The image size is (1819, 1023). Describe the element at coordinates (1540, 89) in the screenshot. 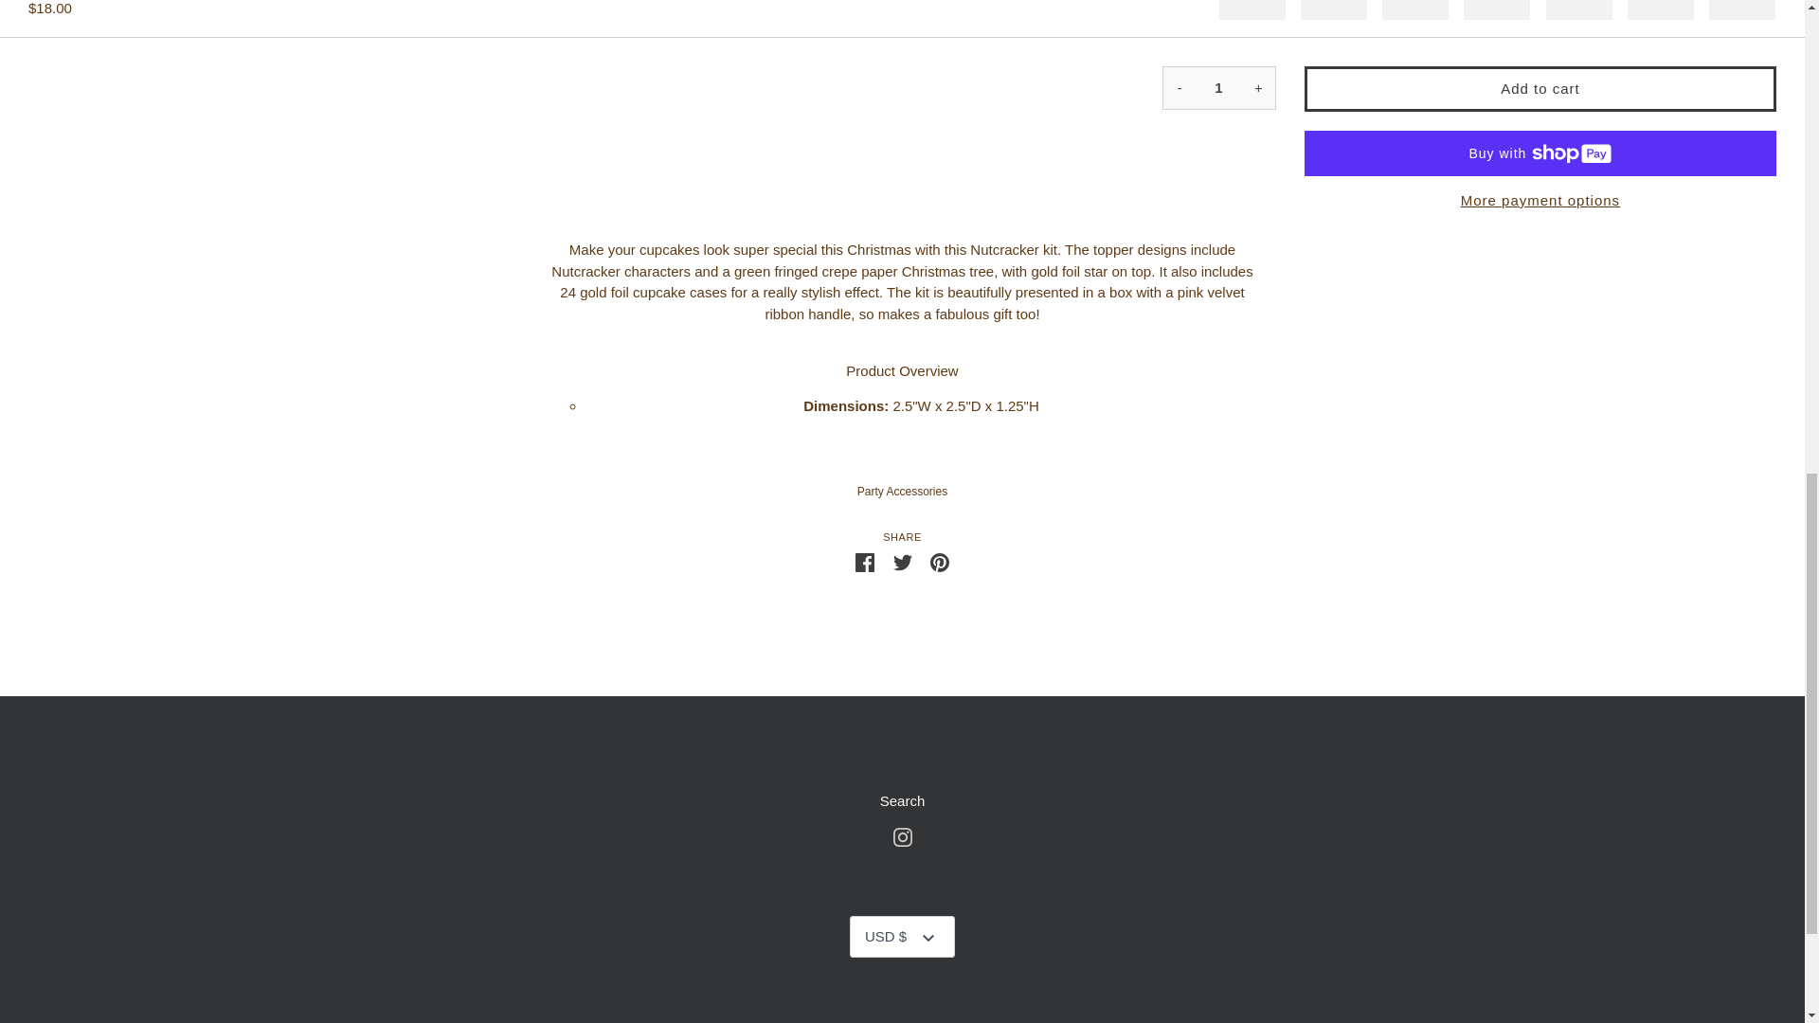

I see `Instagram` at that location.